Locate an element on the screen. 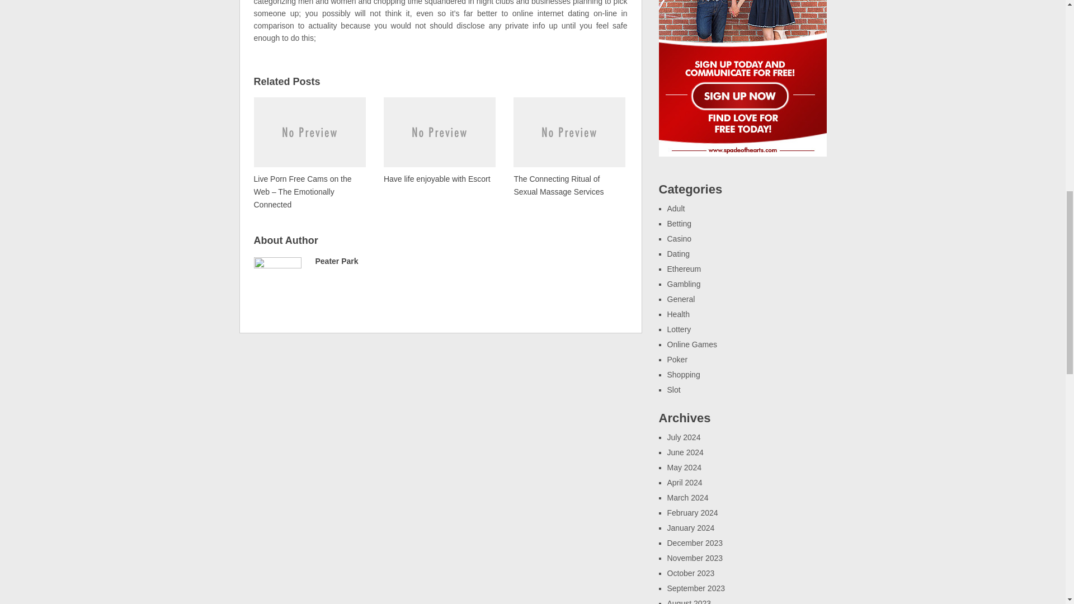  Betting is located at coordinates (679, 224).